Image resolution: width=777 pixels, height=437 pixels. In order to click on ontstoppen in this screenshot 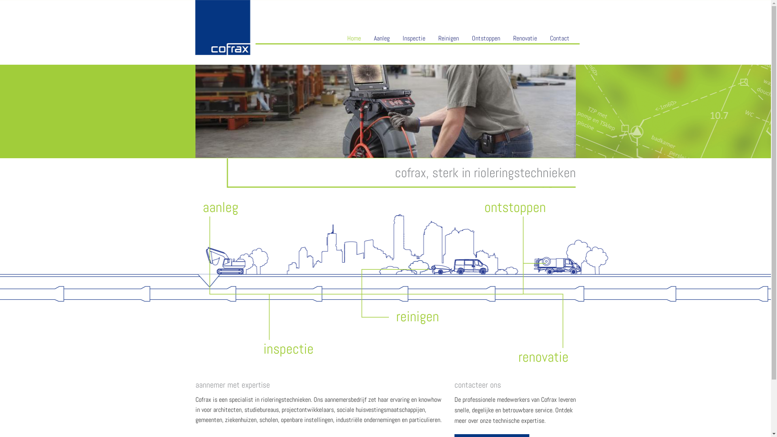, I will do `click(515, 207)`.